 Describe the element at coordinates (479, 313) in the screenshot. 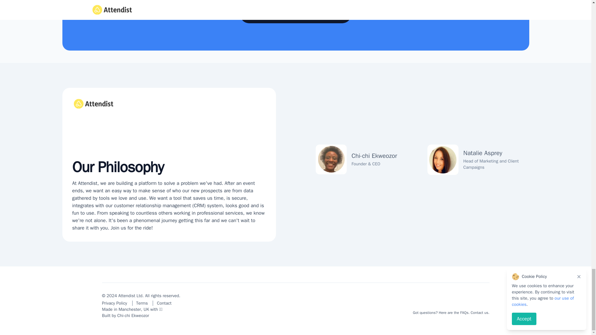

I see `Contact us` at that location.